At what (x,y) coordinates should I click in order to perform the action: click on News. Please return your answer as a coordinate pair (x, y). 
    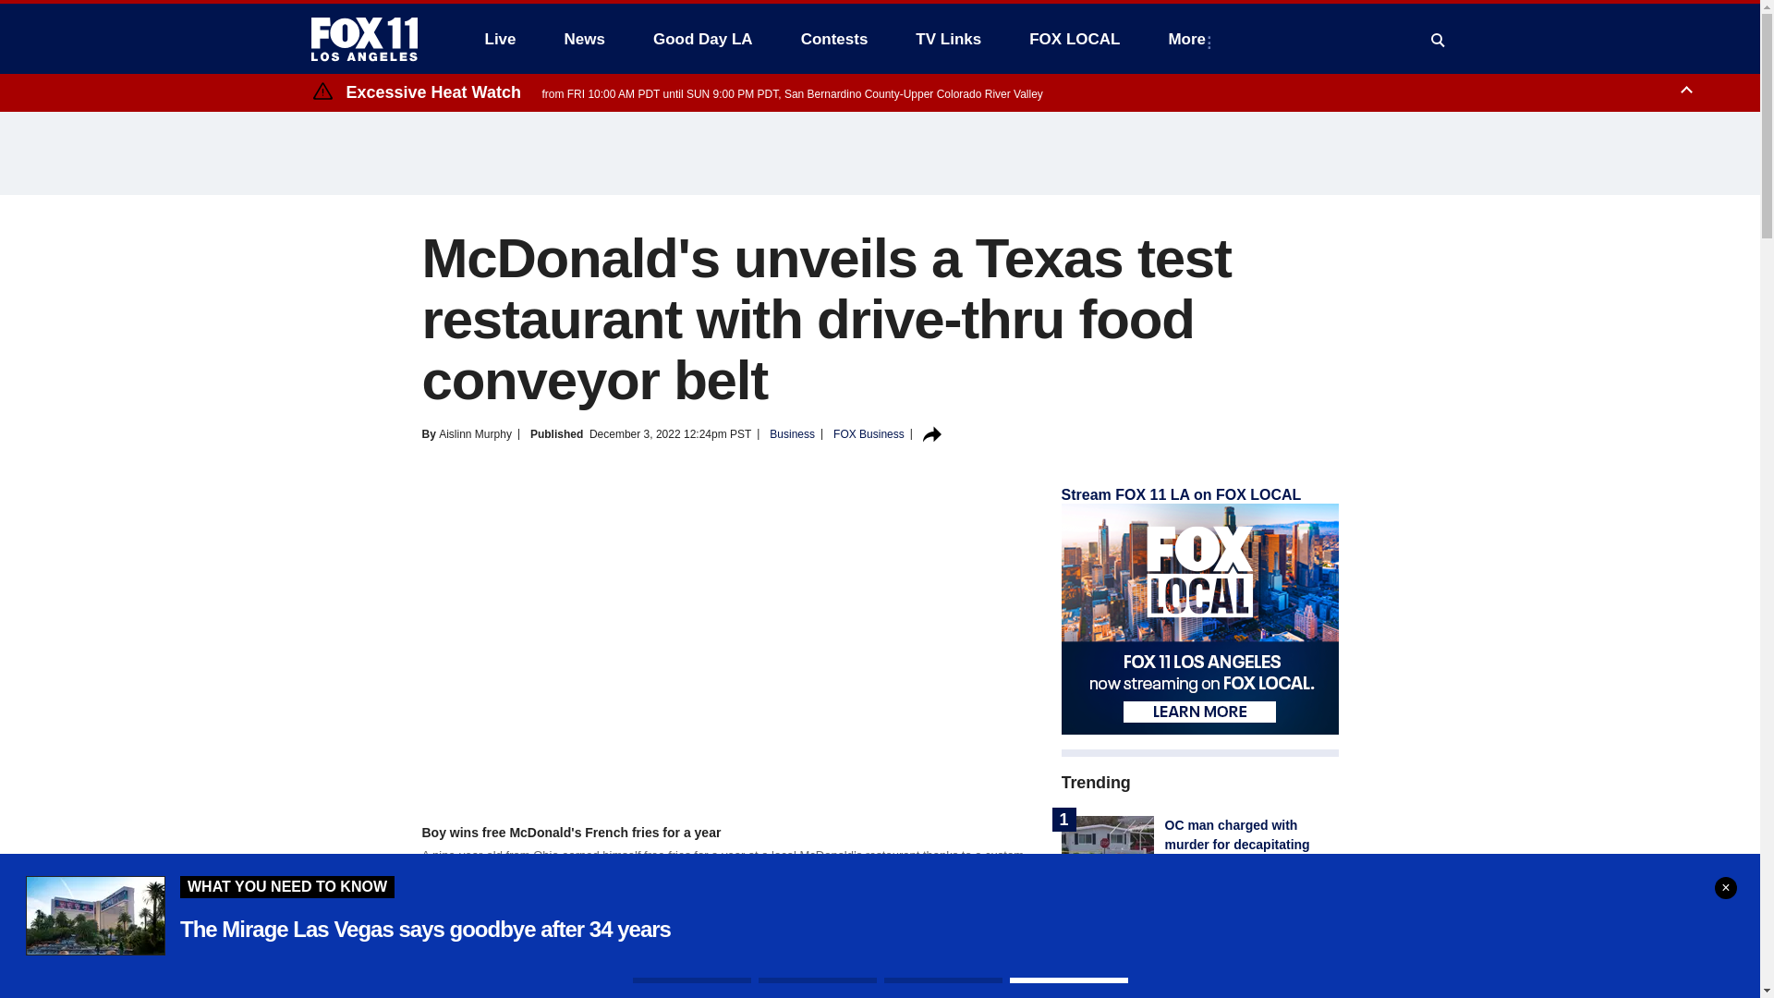
    Looking at the image, I should click on (584, 39).